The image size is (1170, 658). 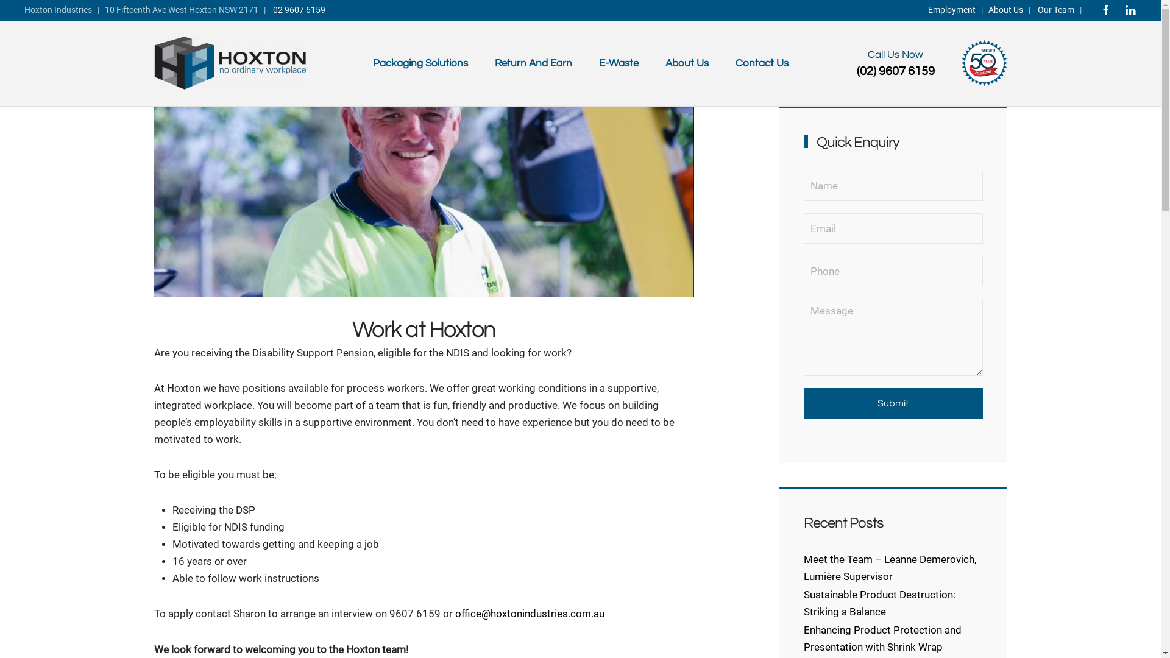 What do you see at coordinates (687, 63) in the screenshot?
I see `About Us` at bounding box center [687, 63].